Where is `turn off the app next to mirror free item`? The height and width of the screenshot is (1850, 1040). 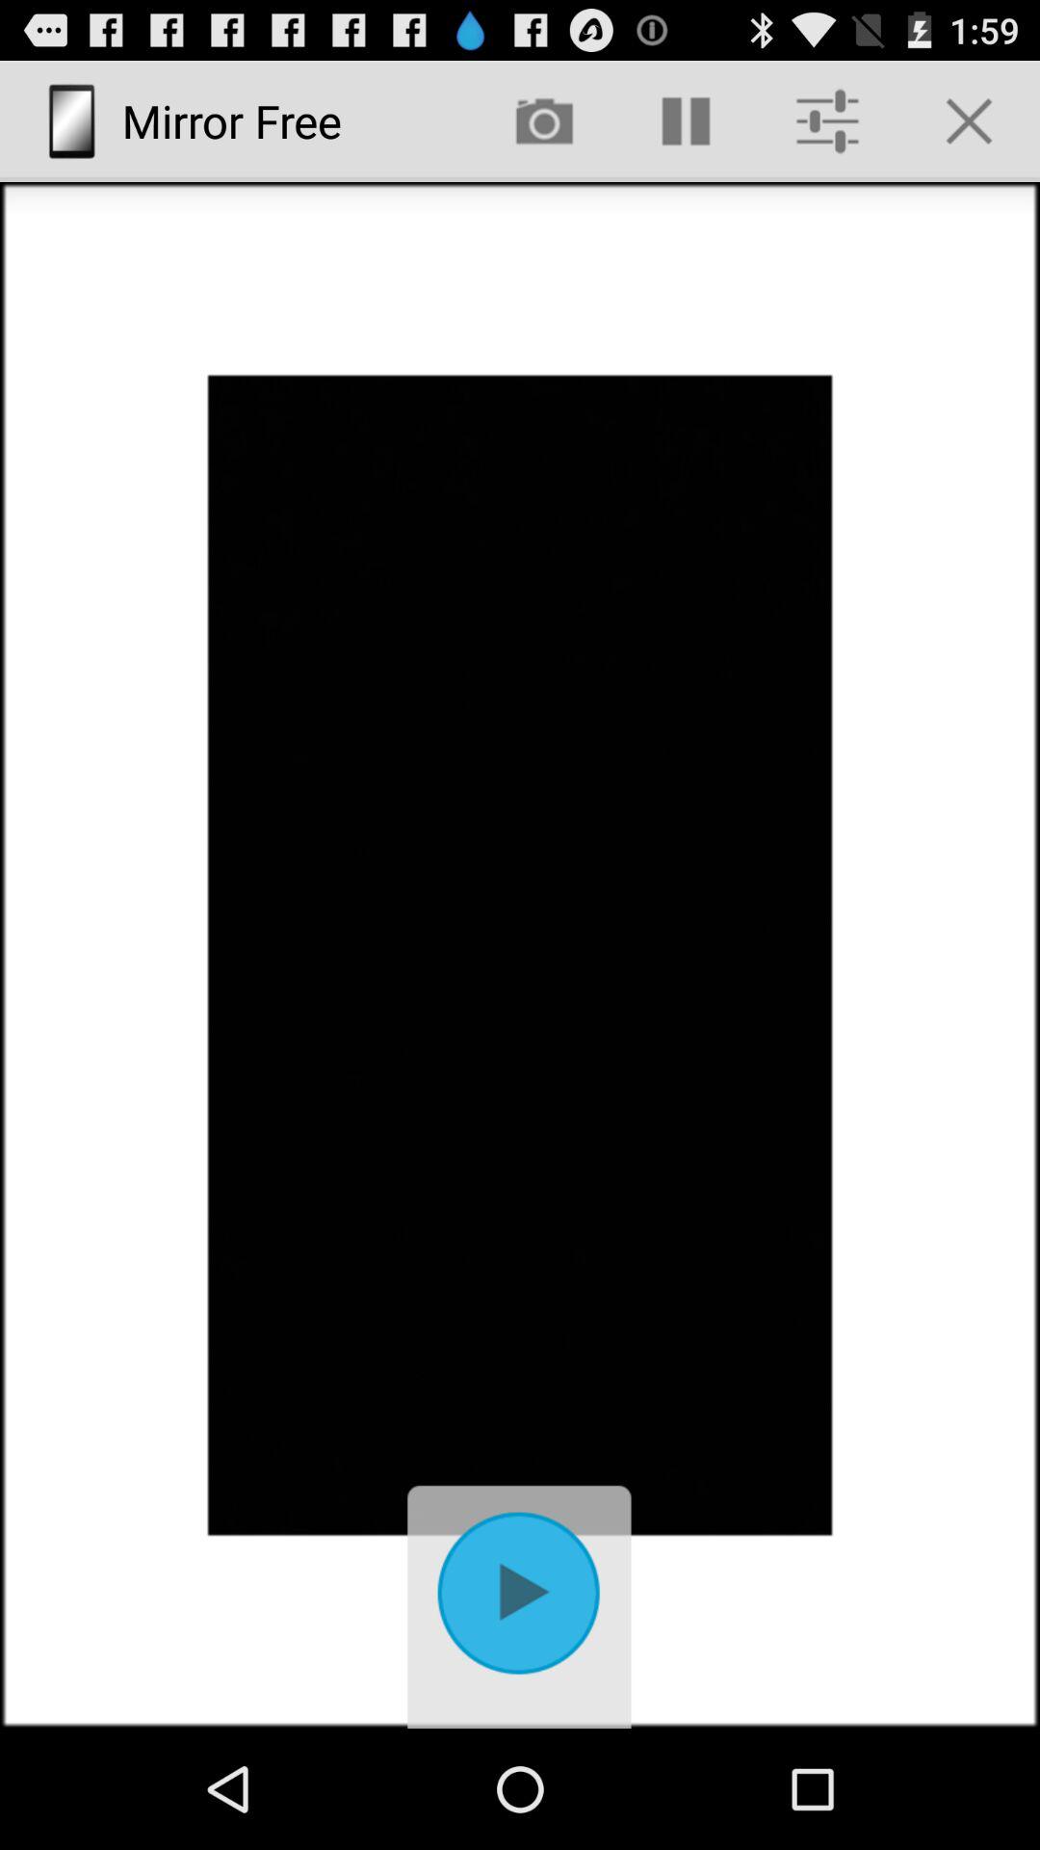 turn off the app next to mirror free item is located at coordinates (544, 121).